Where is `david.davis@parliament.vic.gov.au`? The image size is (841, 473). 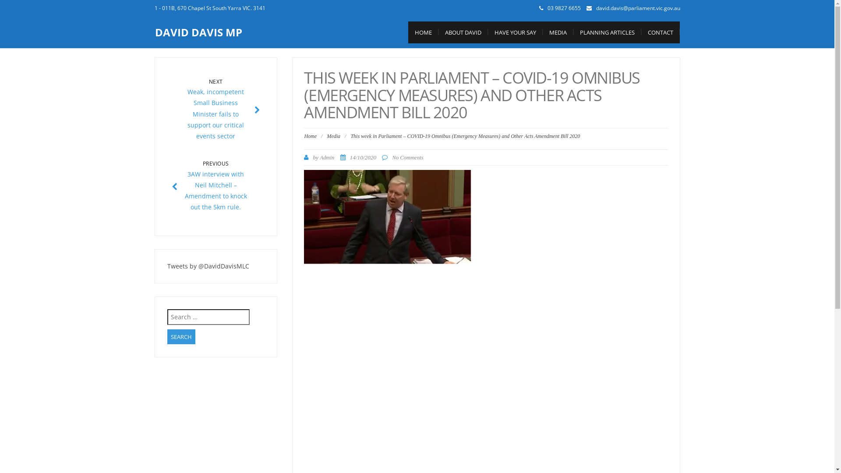 david.davis@parliament.vic.gov.au is located at coordinates (638, 8).